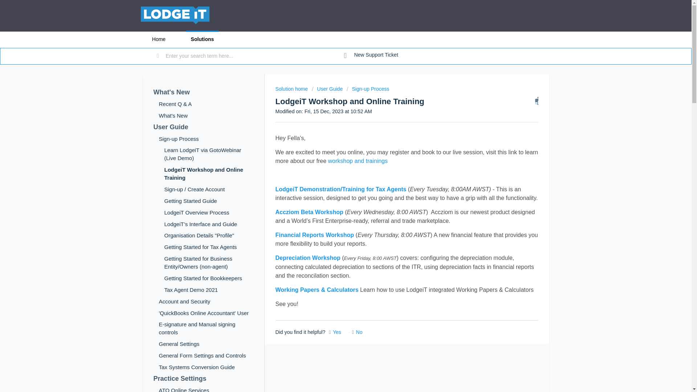 This screenshot has width=697, height=392. Describe the element at coordinates (202, 39) in the screenshot. I see `Solutions` at that location.